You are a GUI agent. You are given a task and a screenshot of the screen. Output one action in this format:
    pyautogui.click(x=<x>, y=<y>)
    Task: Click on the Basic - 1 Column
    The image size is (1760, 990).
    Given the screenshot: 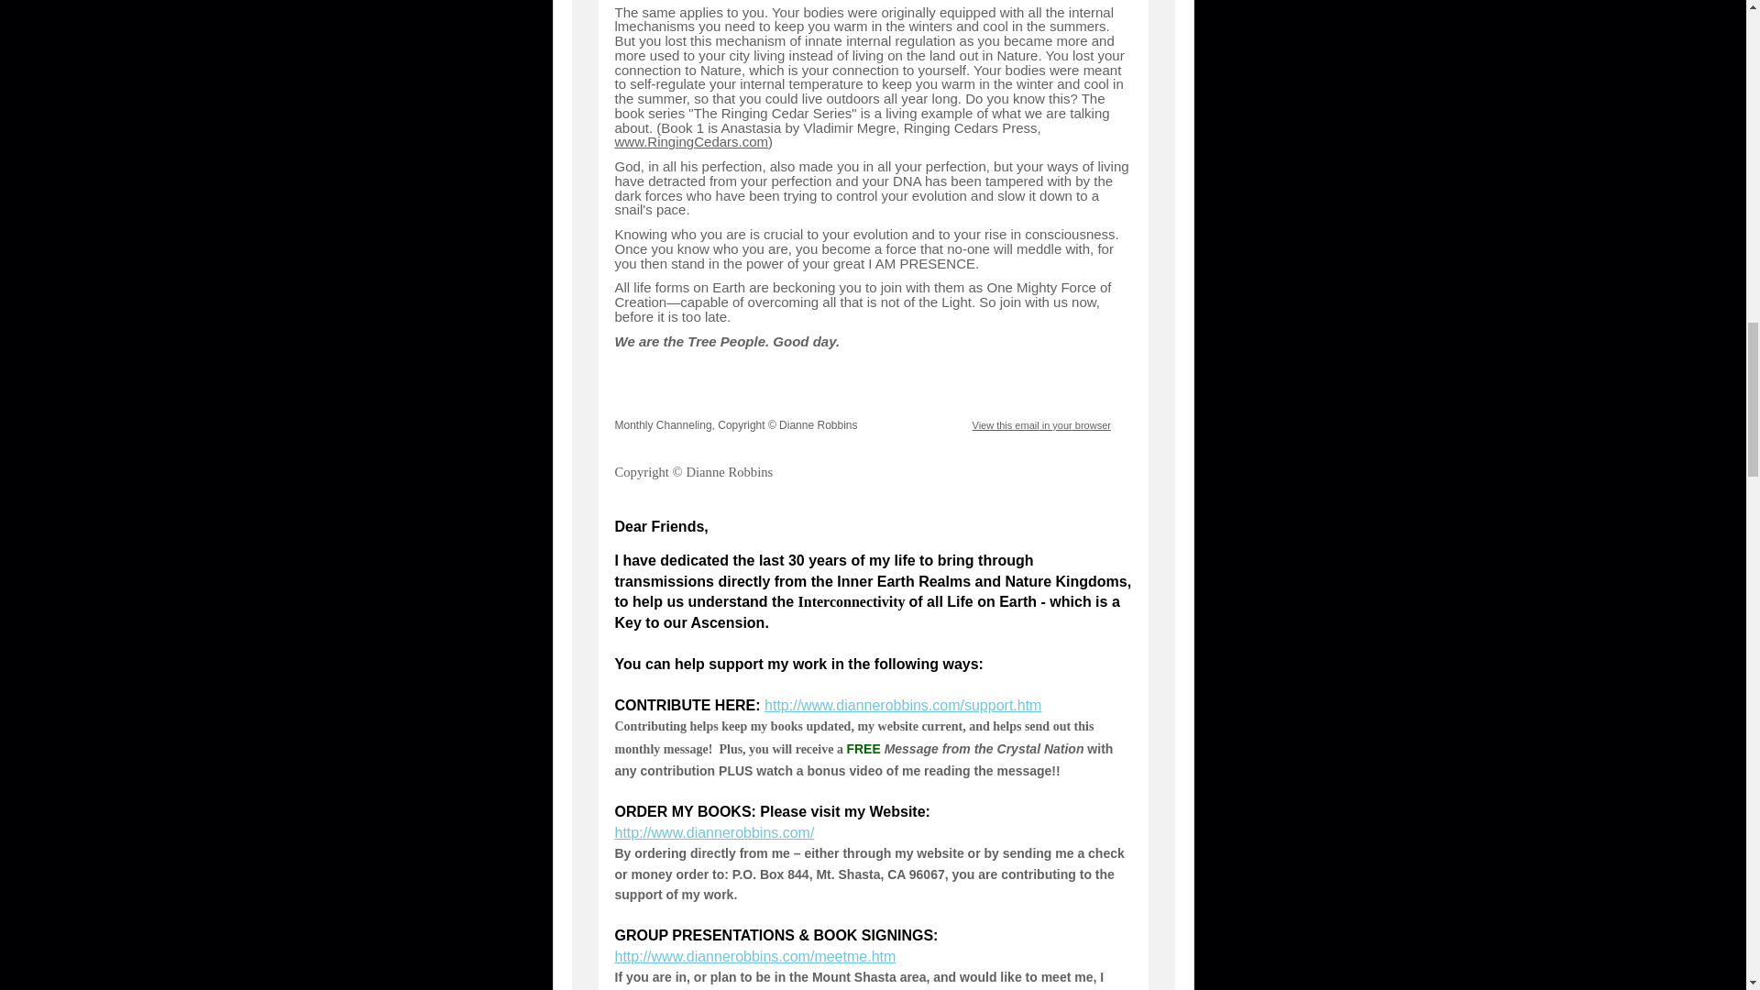 What is the action you would take?
    pyautogui.click(x=665, y=424)
    